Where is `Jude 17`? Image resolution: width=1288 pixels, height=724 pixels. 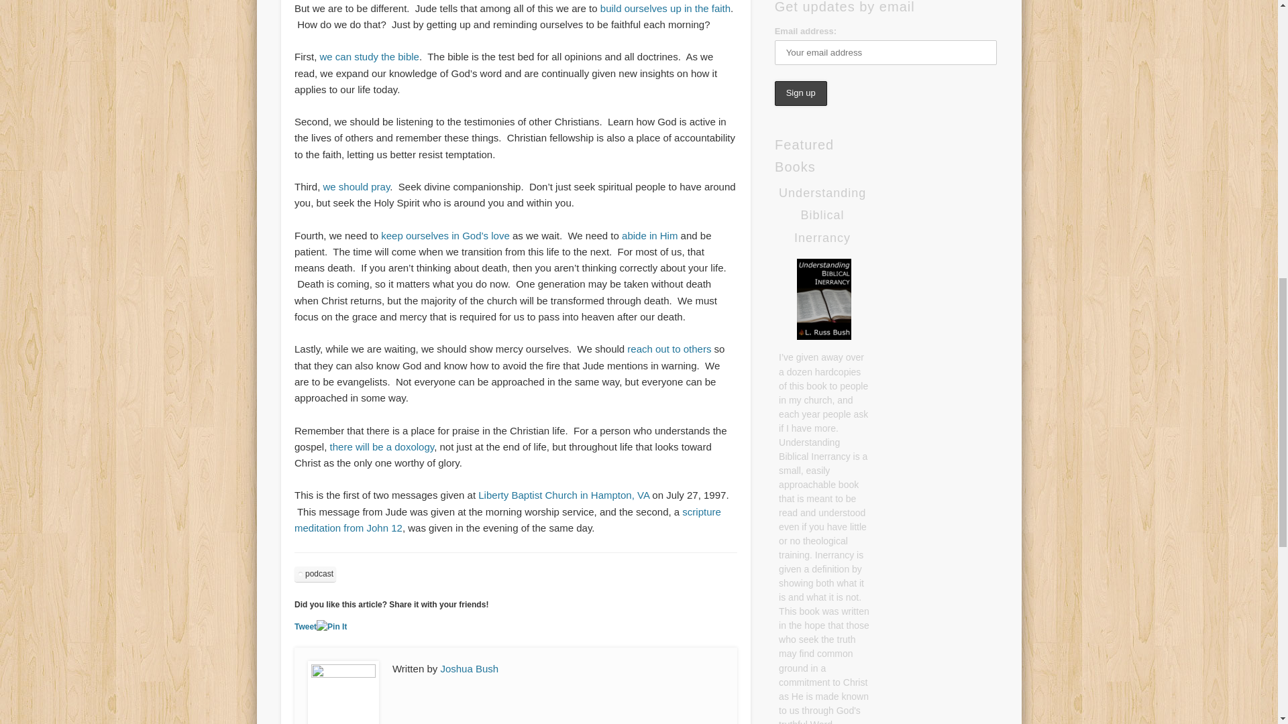 Jude 17 is located at coordinates (369, 56).